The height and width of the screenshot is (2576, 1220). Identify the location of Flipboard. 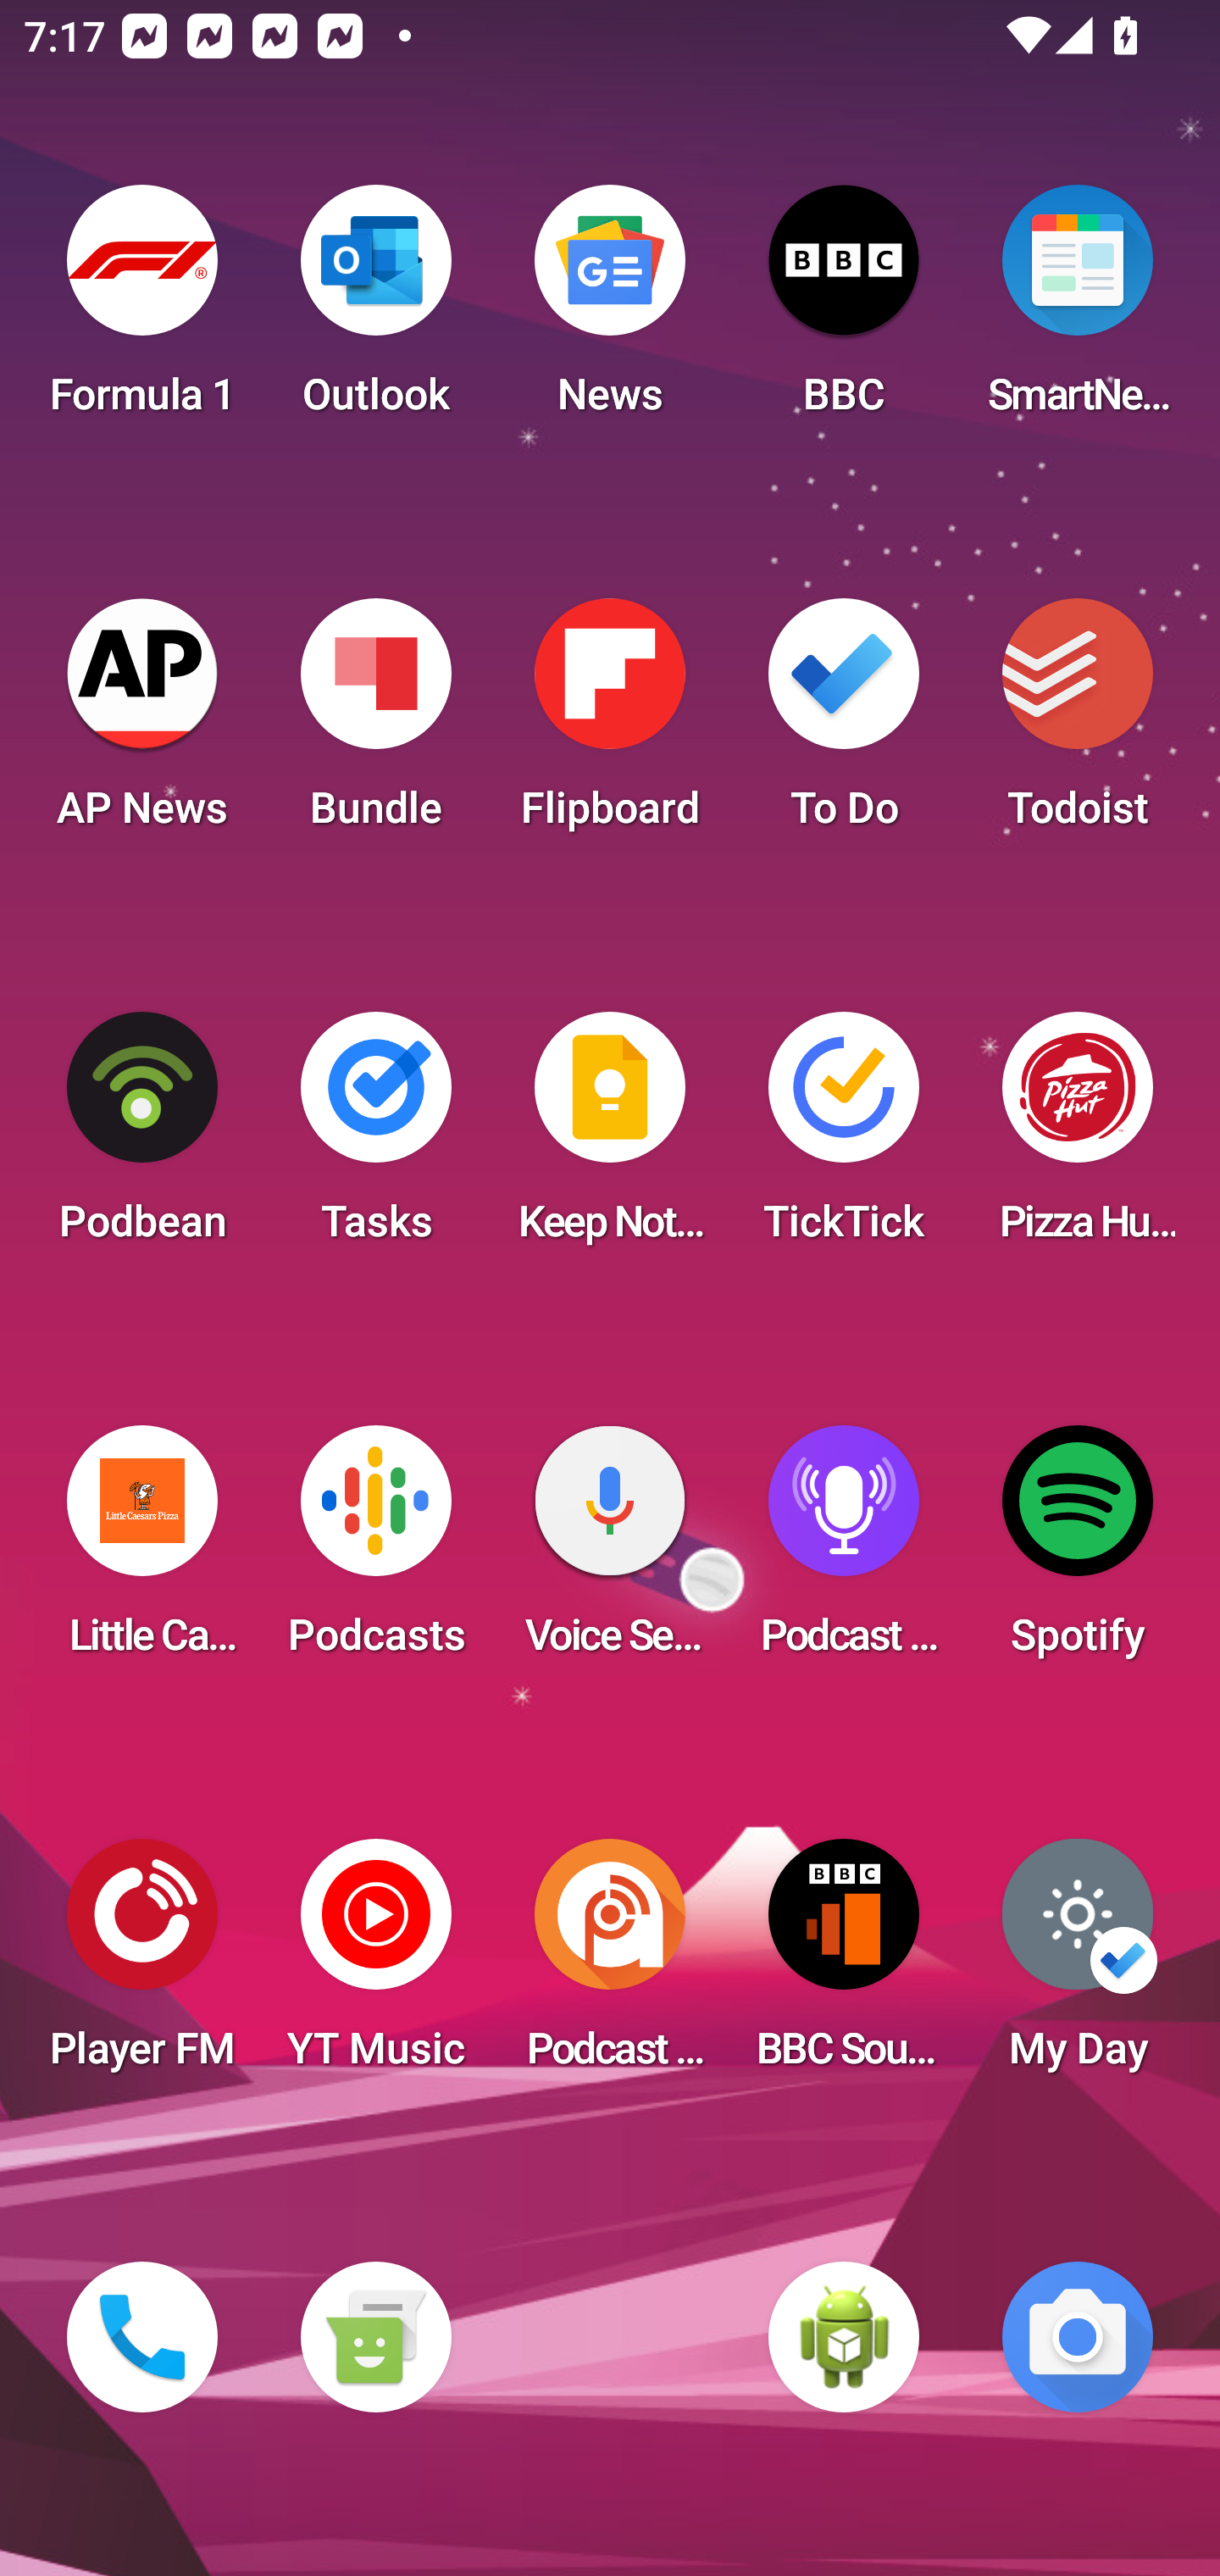
(610, 724).